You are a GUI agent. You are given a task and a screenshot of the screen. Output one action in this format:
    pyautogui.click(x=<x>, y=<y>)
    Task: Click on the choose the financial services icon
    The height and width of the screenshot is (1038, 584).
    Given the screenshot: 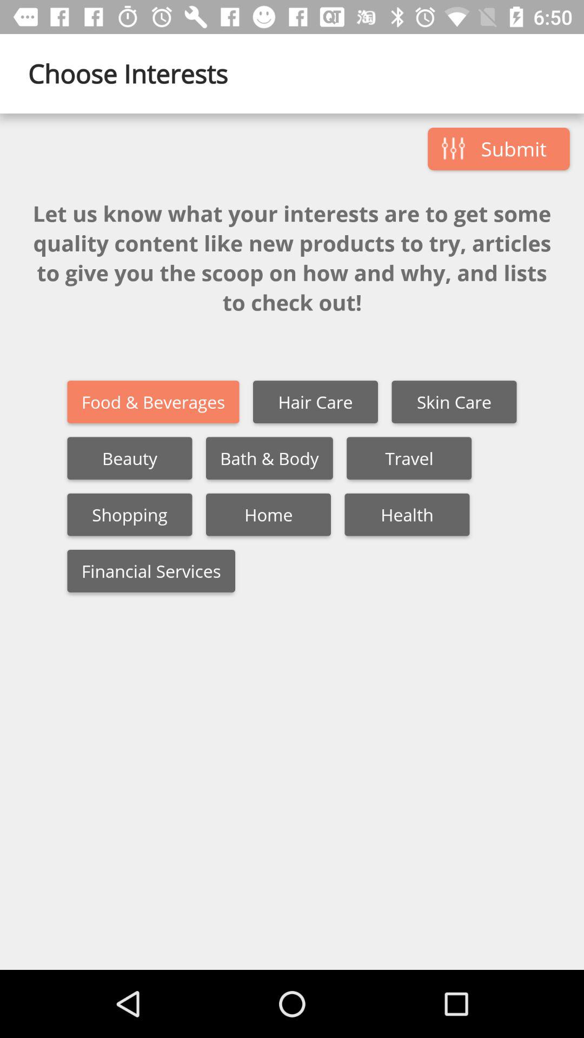 What is the action you would take?
    pyautogui.click(x=151, y=571)
    